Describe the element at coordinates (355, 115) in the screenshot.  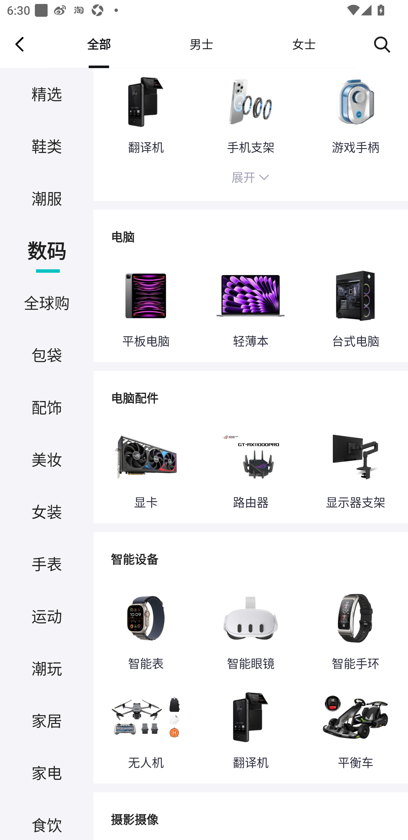
I see `游戏手柄` at that location.